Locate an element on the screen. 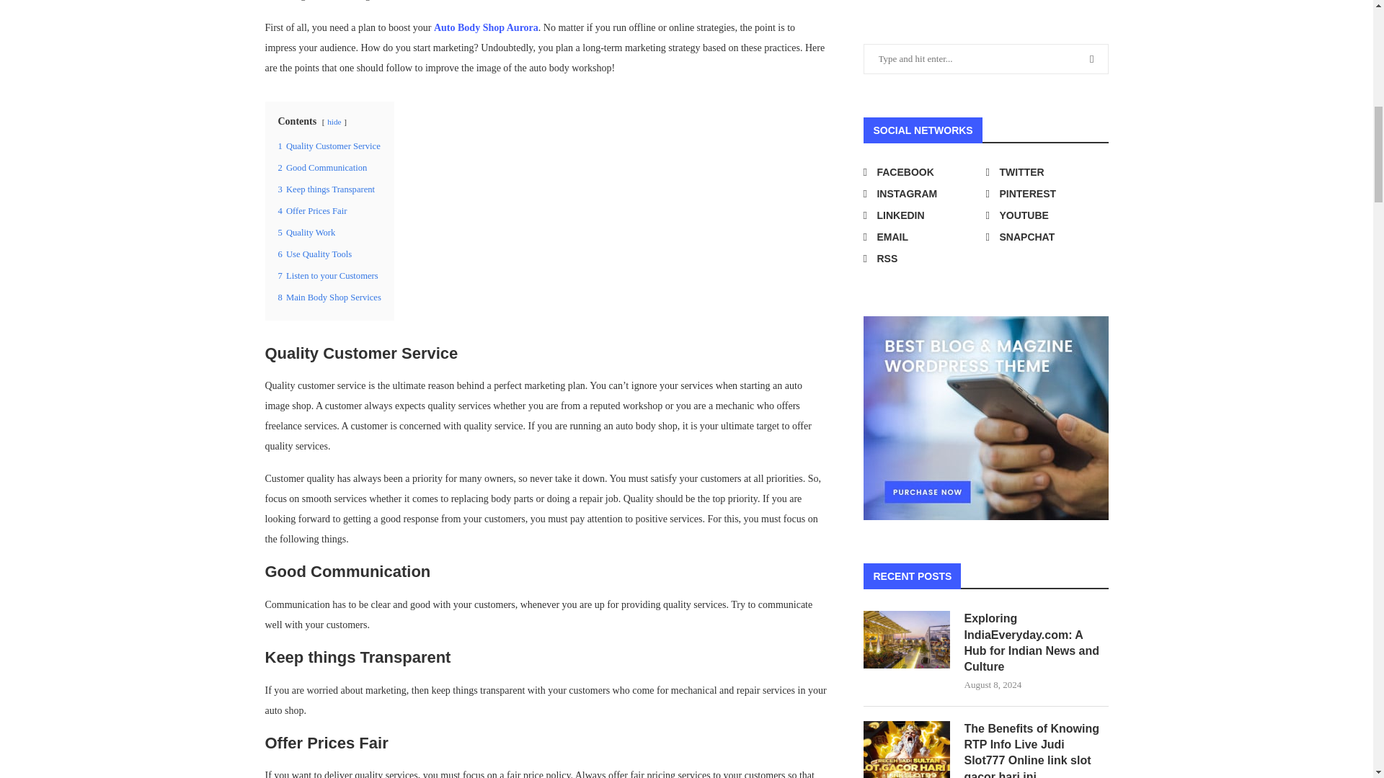 Image resolution: width=1384 pixels, height=778 pixels. 5 Quality Work is located at coordinates (307, 233).